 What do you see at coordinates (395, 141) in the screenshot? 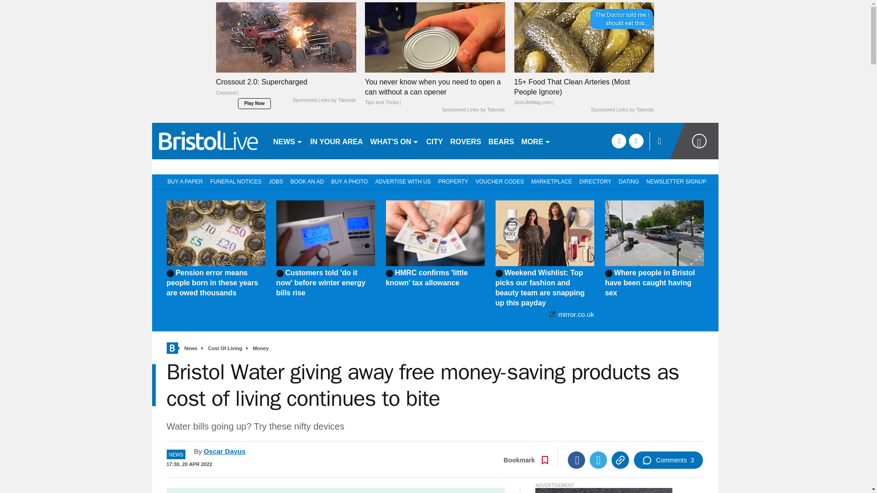
I see `WHAT'S ON` at bounding box center [395, 141].